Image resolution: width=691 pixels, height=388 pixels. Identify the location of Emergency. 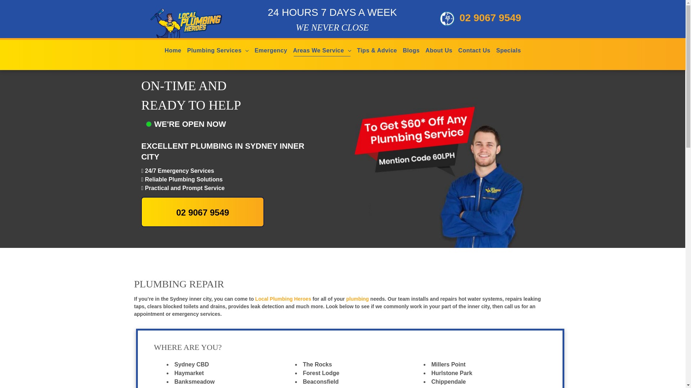
(271, 50).